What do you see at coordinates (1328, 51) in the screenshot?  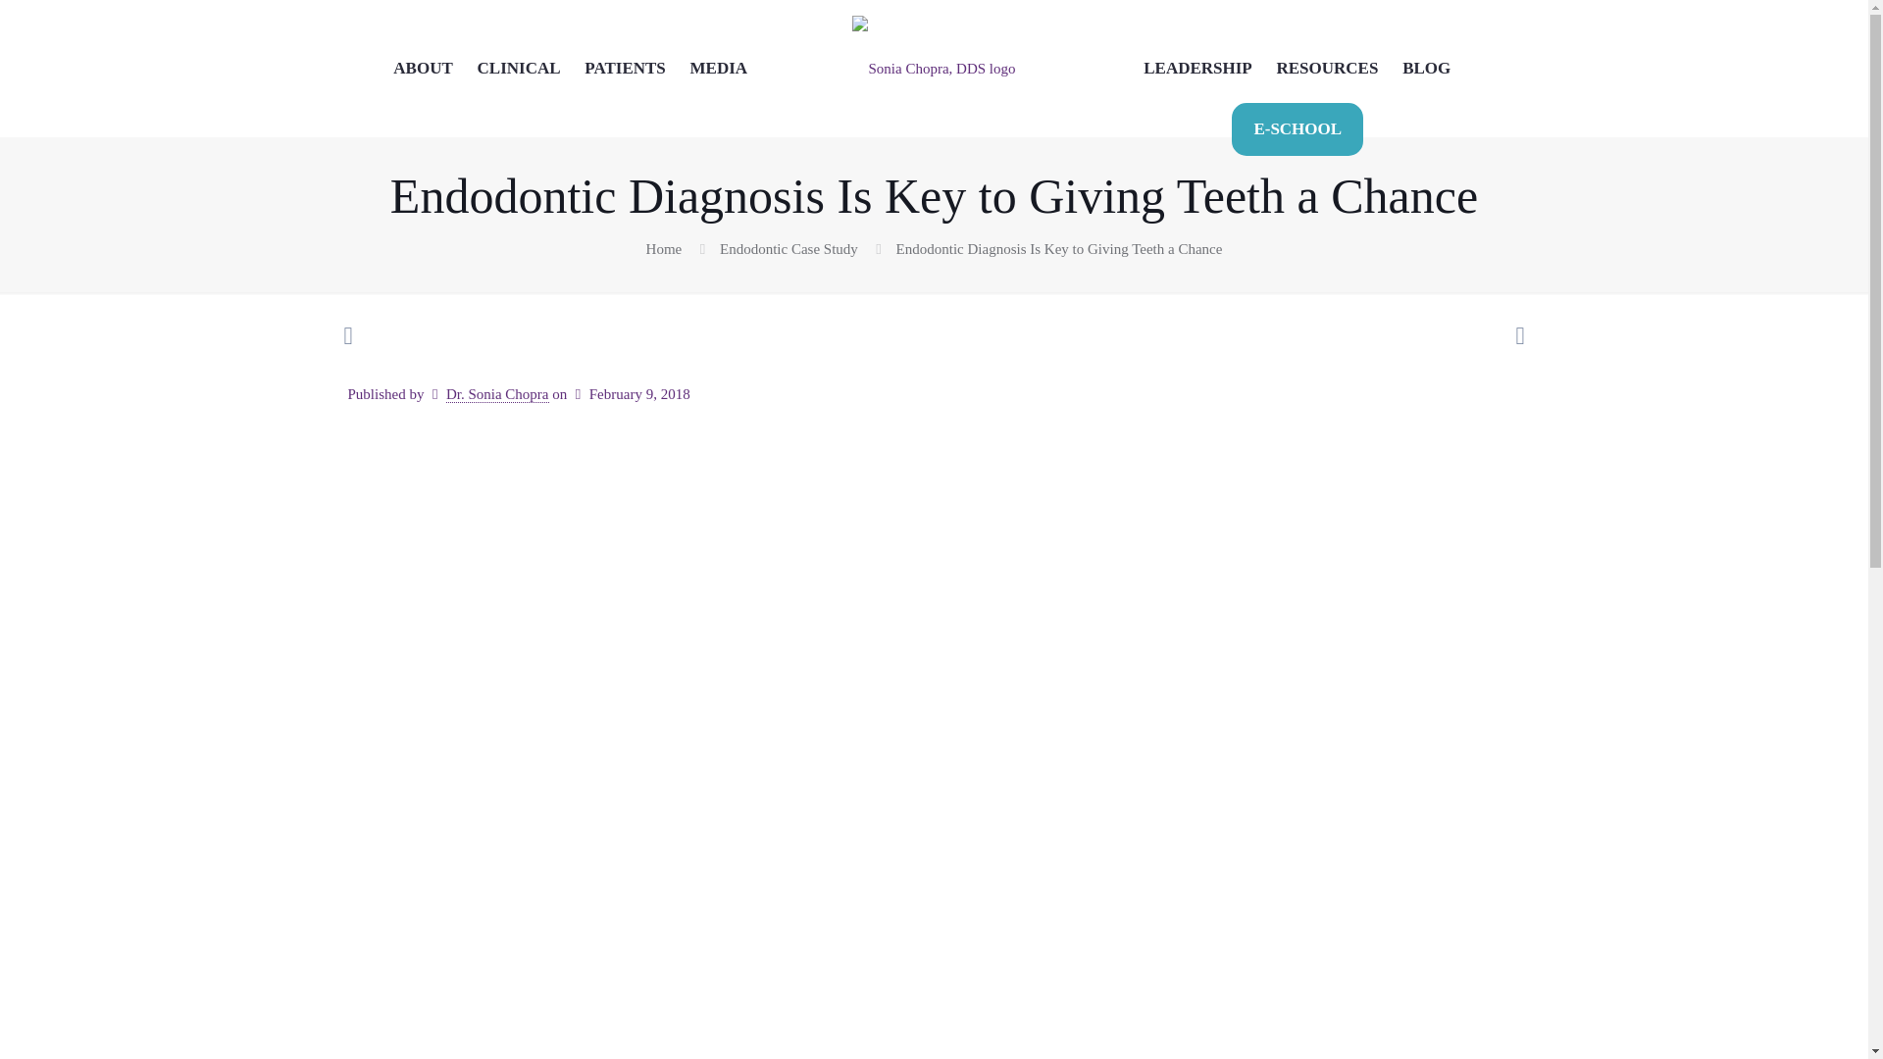 I see `RESOURCES` at bounding box center [1328, 51].